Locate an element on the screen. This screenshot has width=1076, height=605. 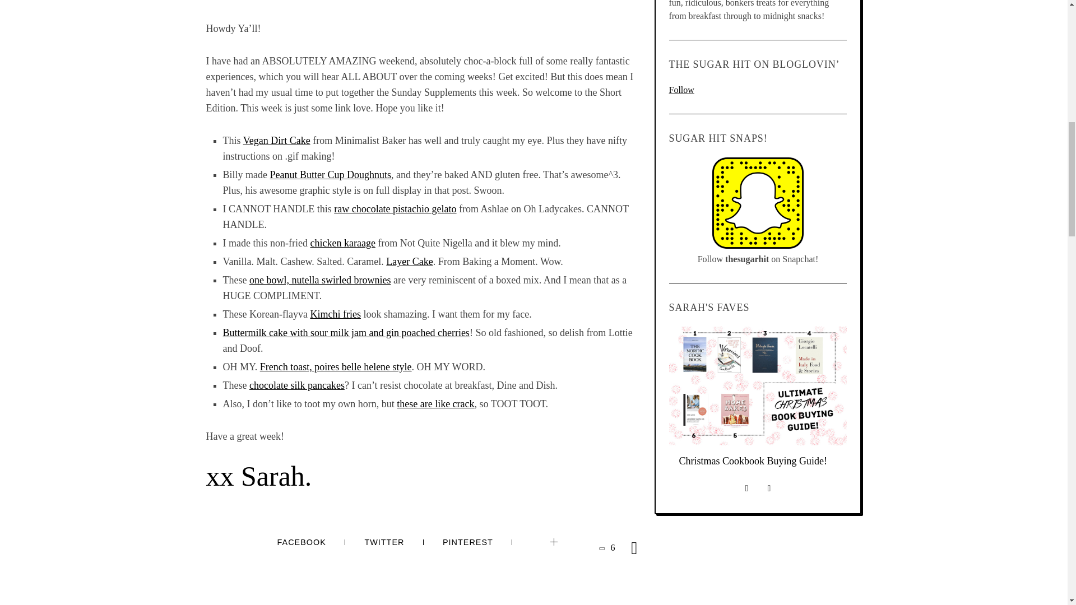
Kimchi Fries Peegaw is located at coordinates (335, 314).